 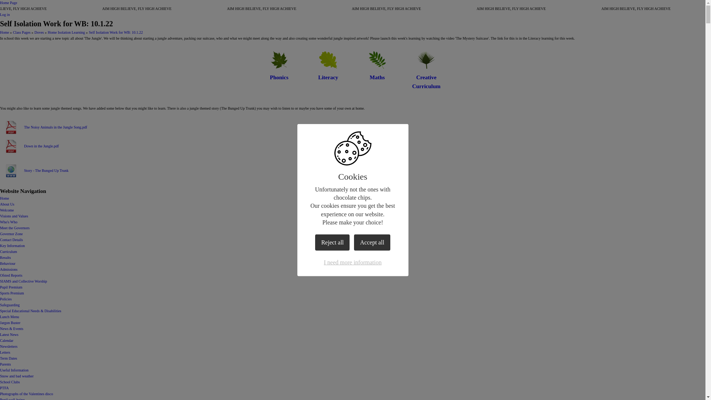 I want to click on Newsletters, so click(x=9, y=346).